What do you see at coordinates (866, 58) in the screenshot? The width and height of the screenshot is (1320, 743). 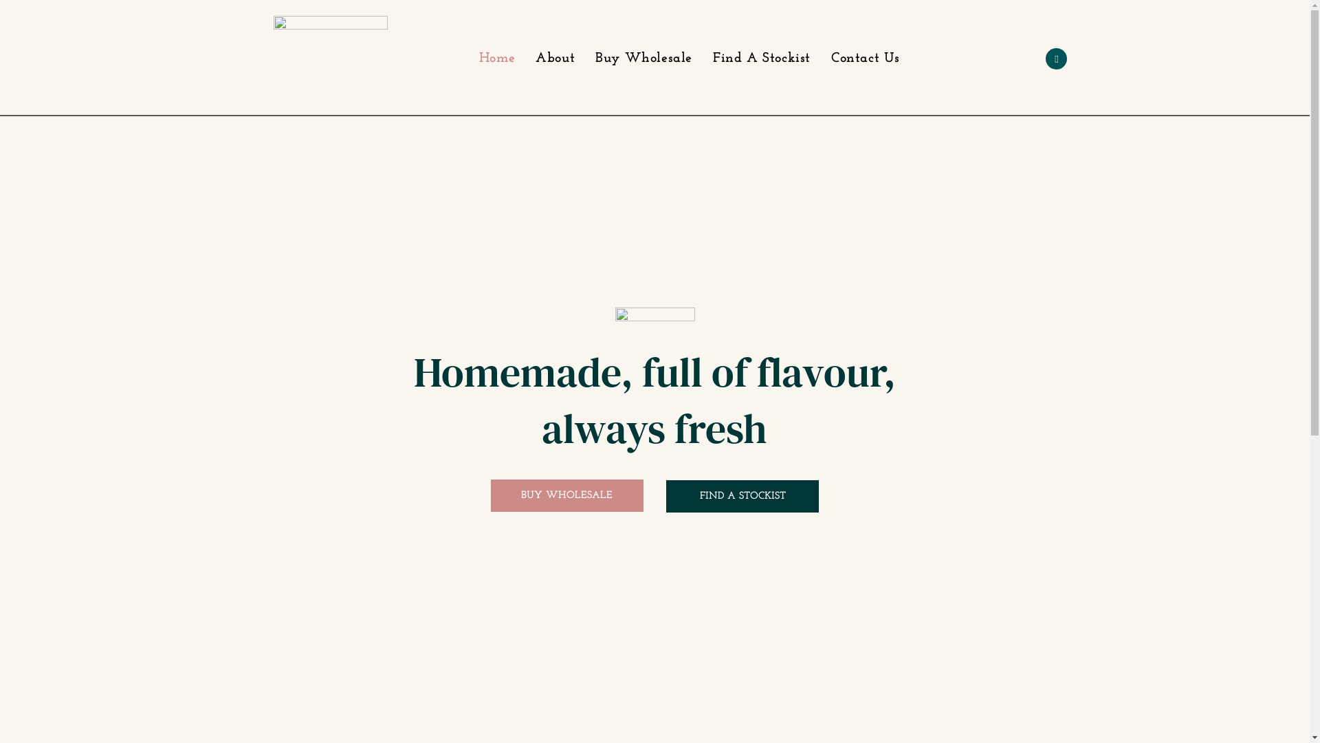 I see `Contact Us` at bounding box center [866, 58].